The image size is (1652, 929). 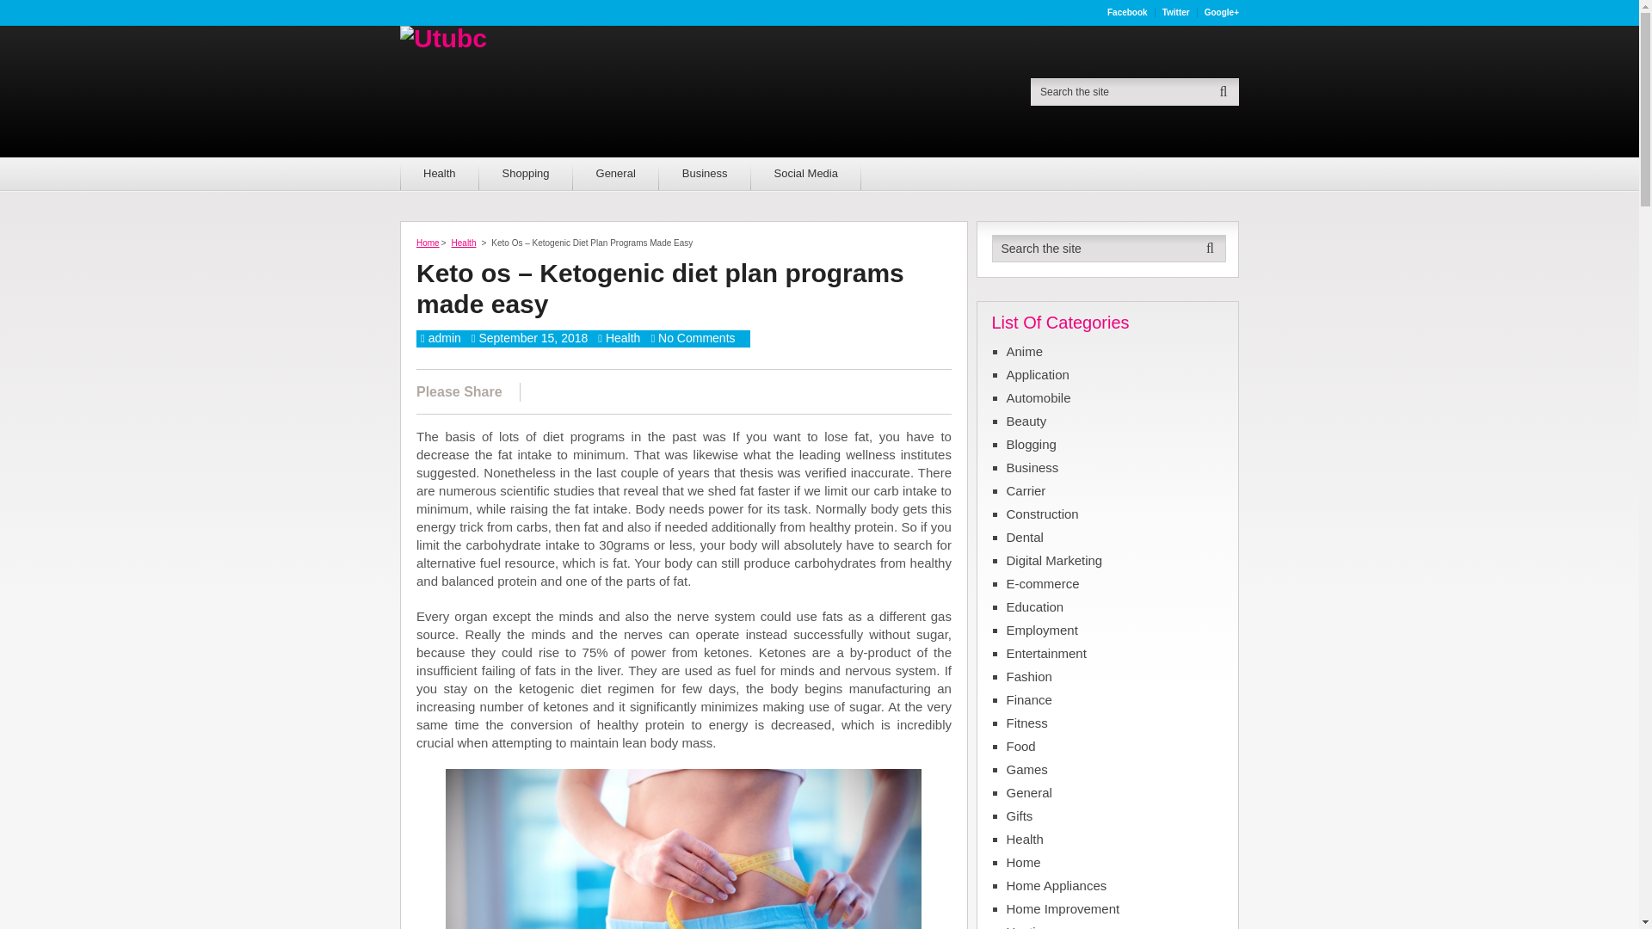 I want to click on General, so click(x=616, y=174).